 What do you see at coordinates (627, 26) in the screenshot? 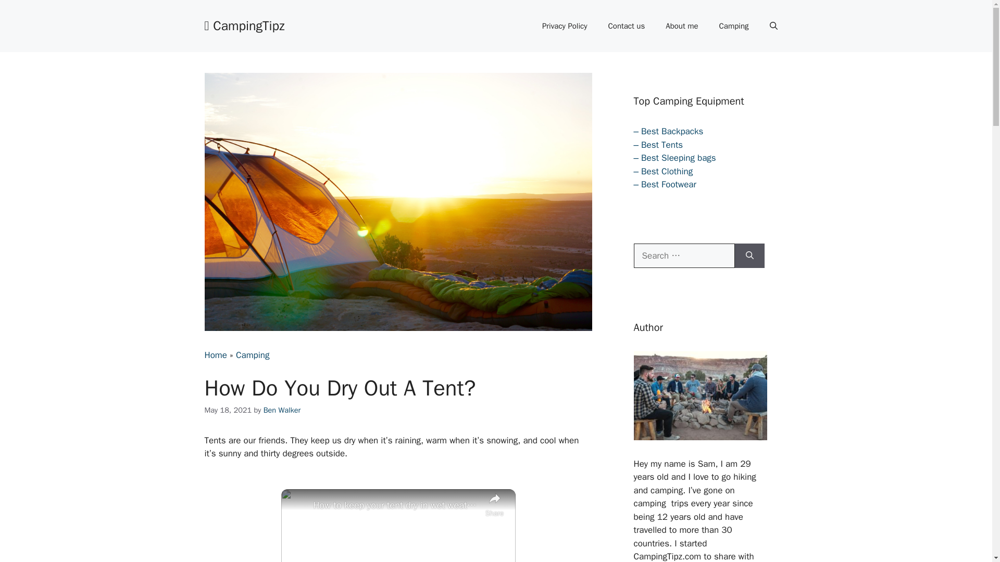
I see `Contact us` at bounding box center [627, 26].